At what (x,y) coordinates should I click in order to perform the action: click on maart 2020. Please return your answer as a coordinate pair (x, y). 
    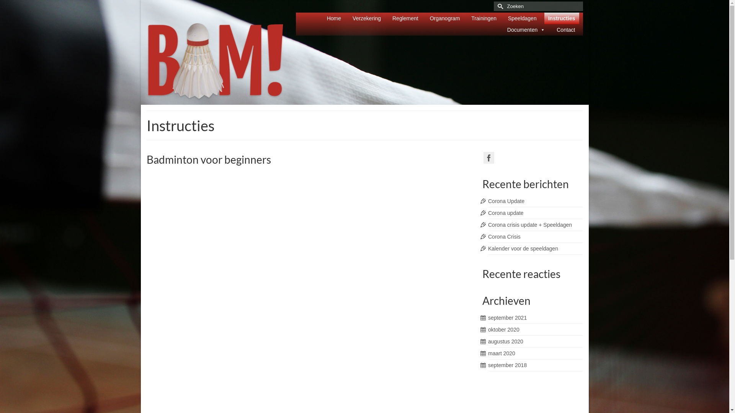
    Looking at the image, I should click on (501, 353).